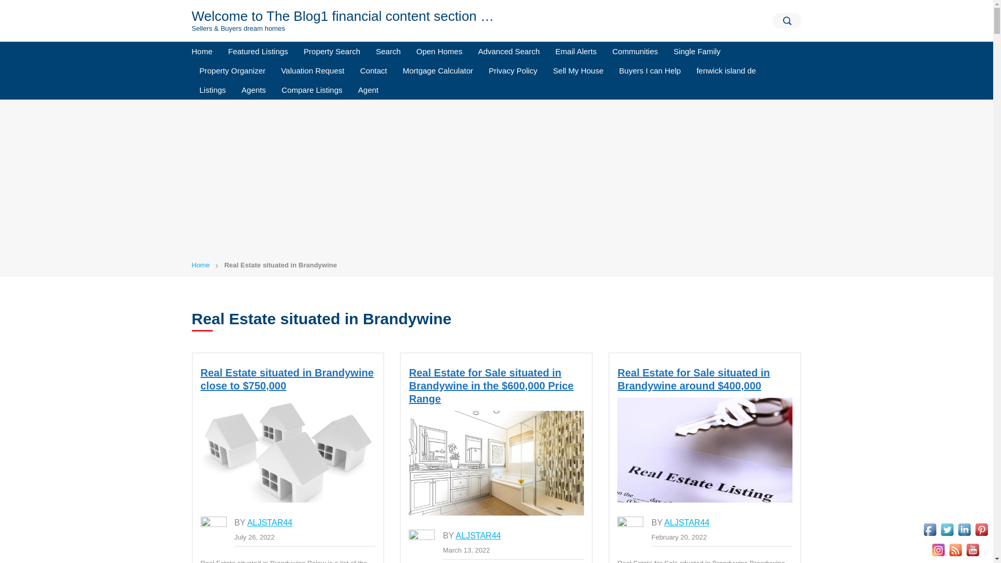 The height and width of the screenshot is (563, 1001). I want to click on Home, so click(201, 265).